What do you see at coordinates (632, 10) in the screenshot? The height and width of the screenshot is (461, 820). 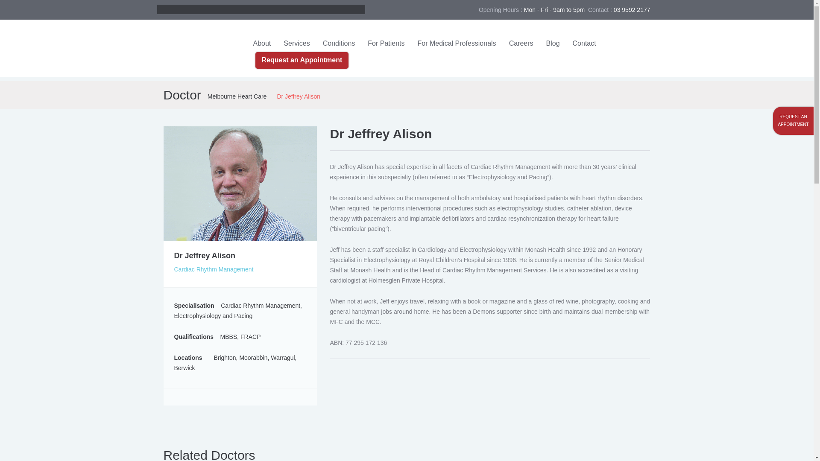 I see `03 9592 2177` at bounding box center [632, 10].